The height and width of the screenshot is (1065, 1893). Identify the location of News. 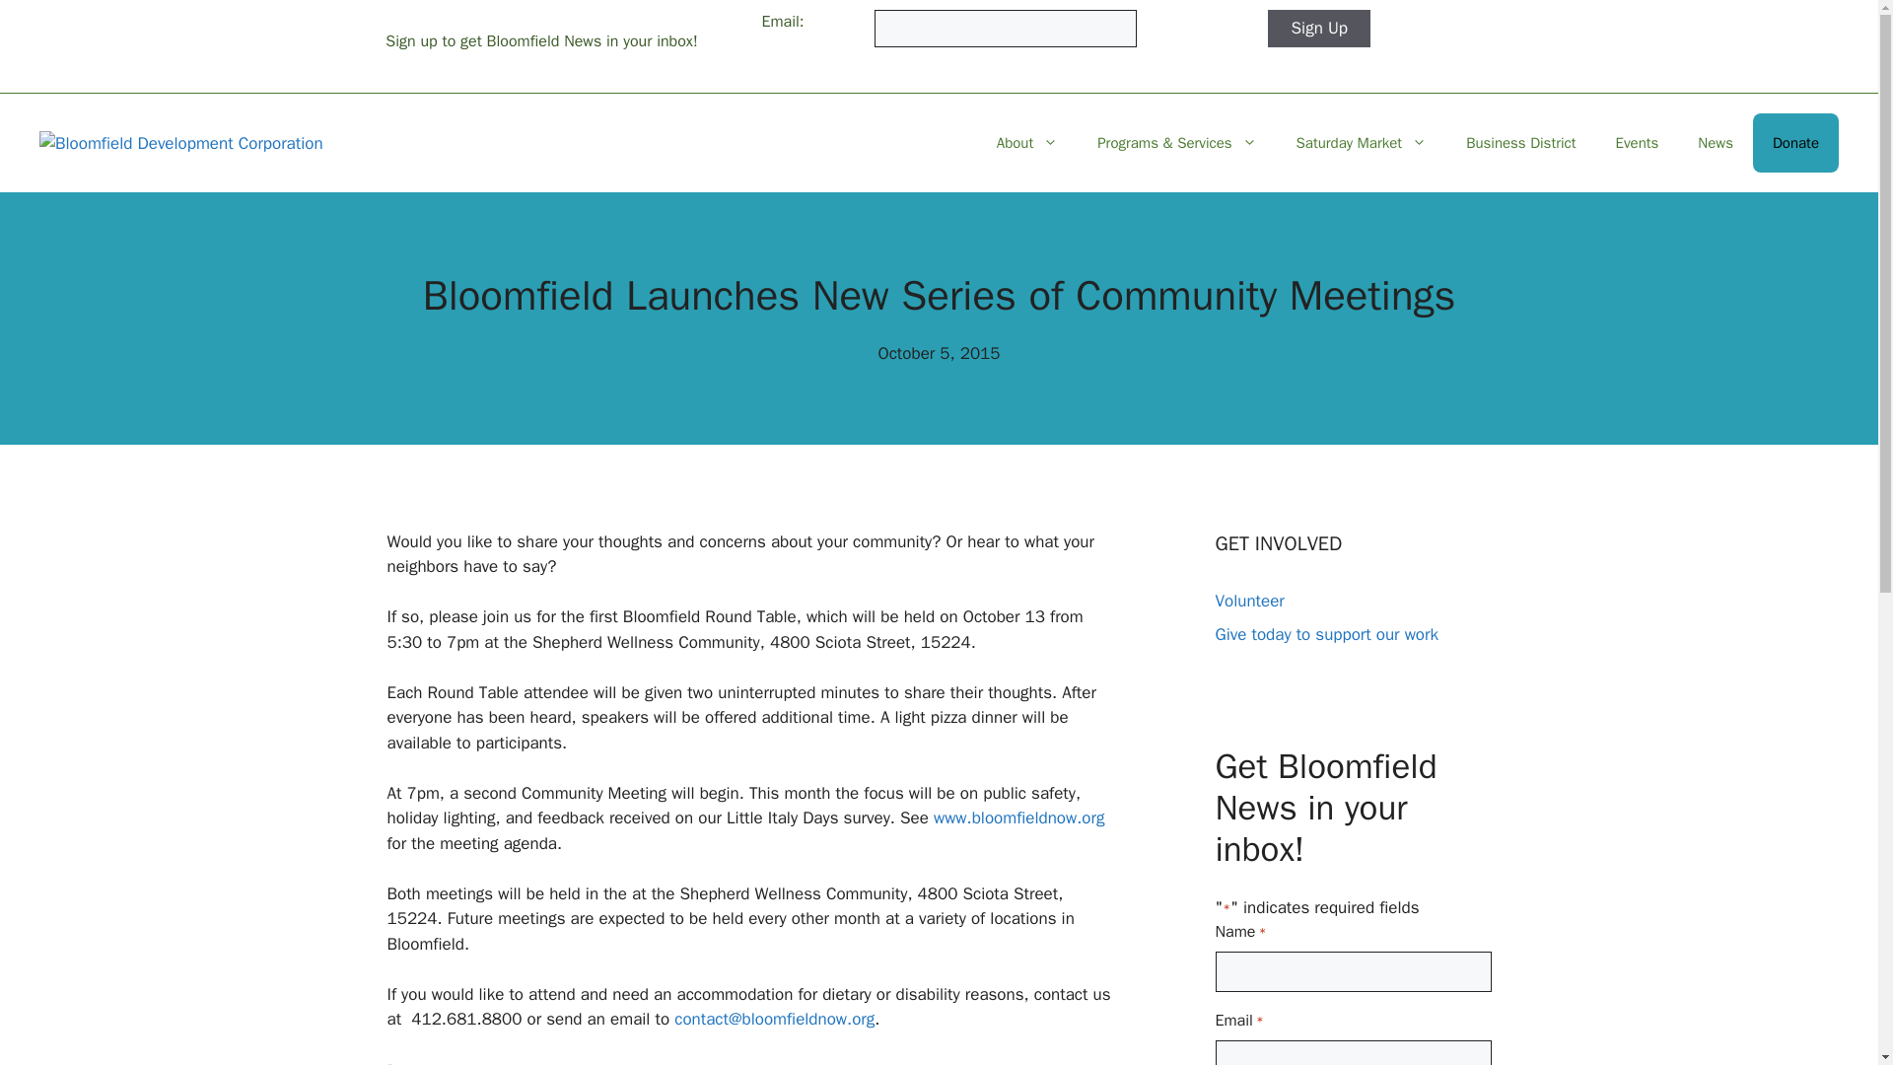
(1715, 142).